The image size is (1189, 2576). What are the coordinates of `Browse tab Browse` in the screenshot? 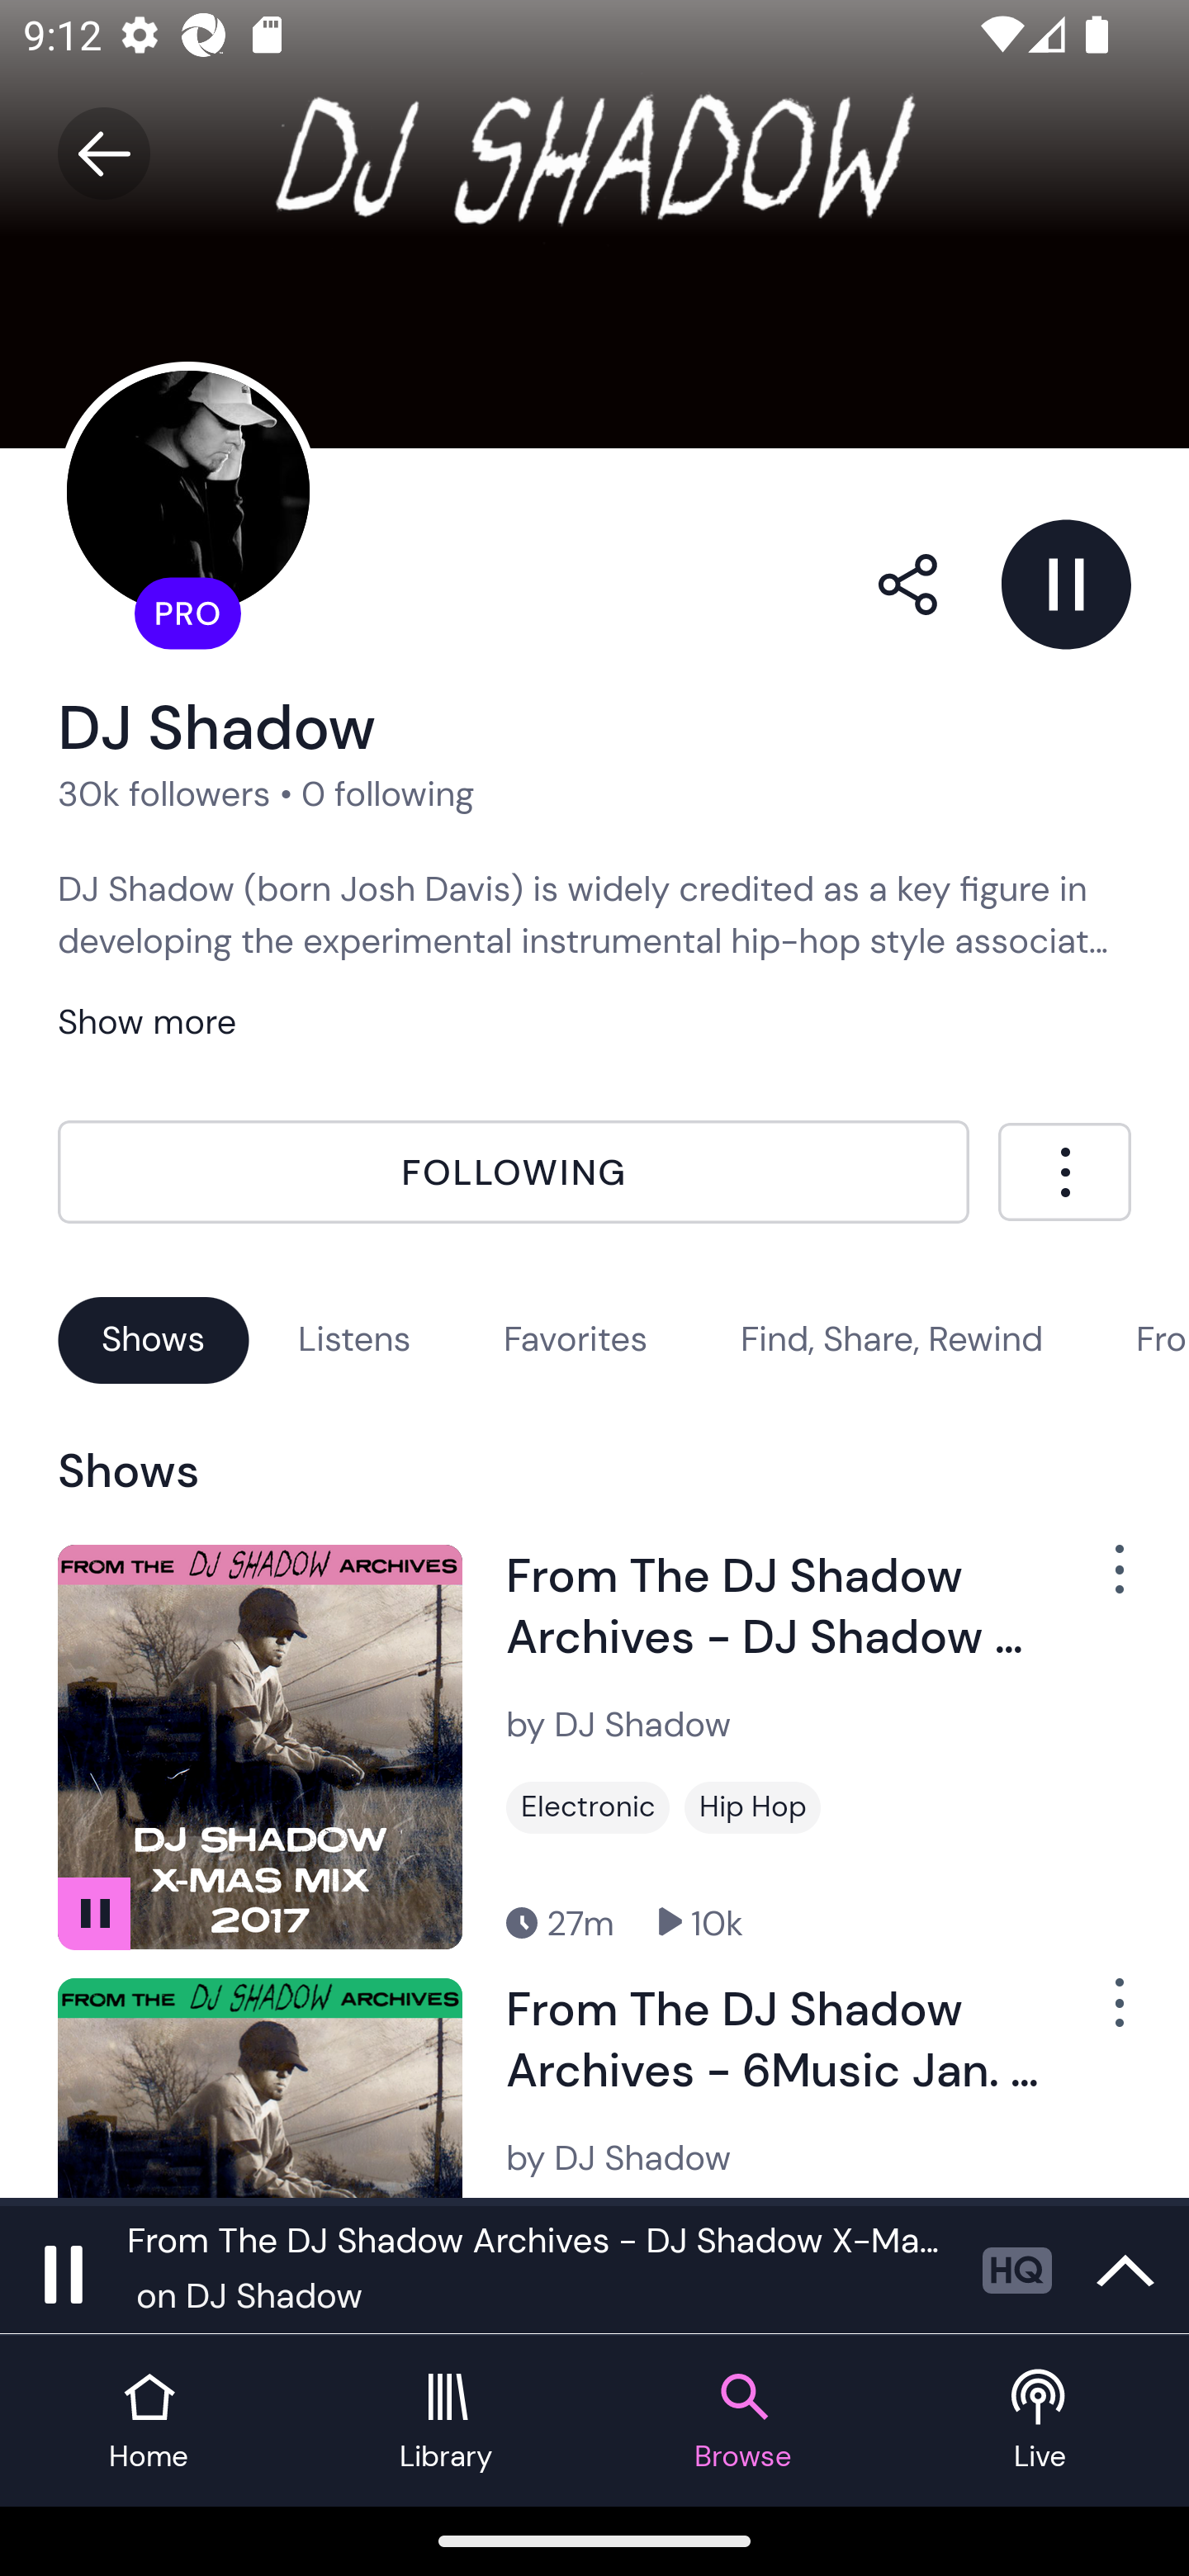 It's located at (743, 2421).